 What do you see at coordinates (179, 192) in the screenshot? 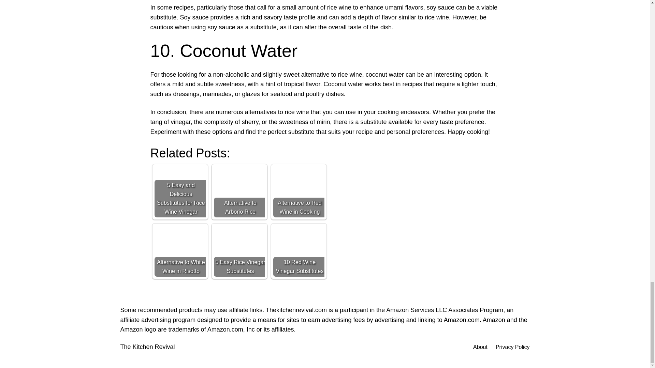
I see `5 Easy and Delicious Substitutes for Rice Wine Vinegar` at bounding box center [179, 192].